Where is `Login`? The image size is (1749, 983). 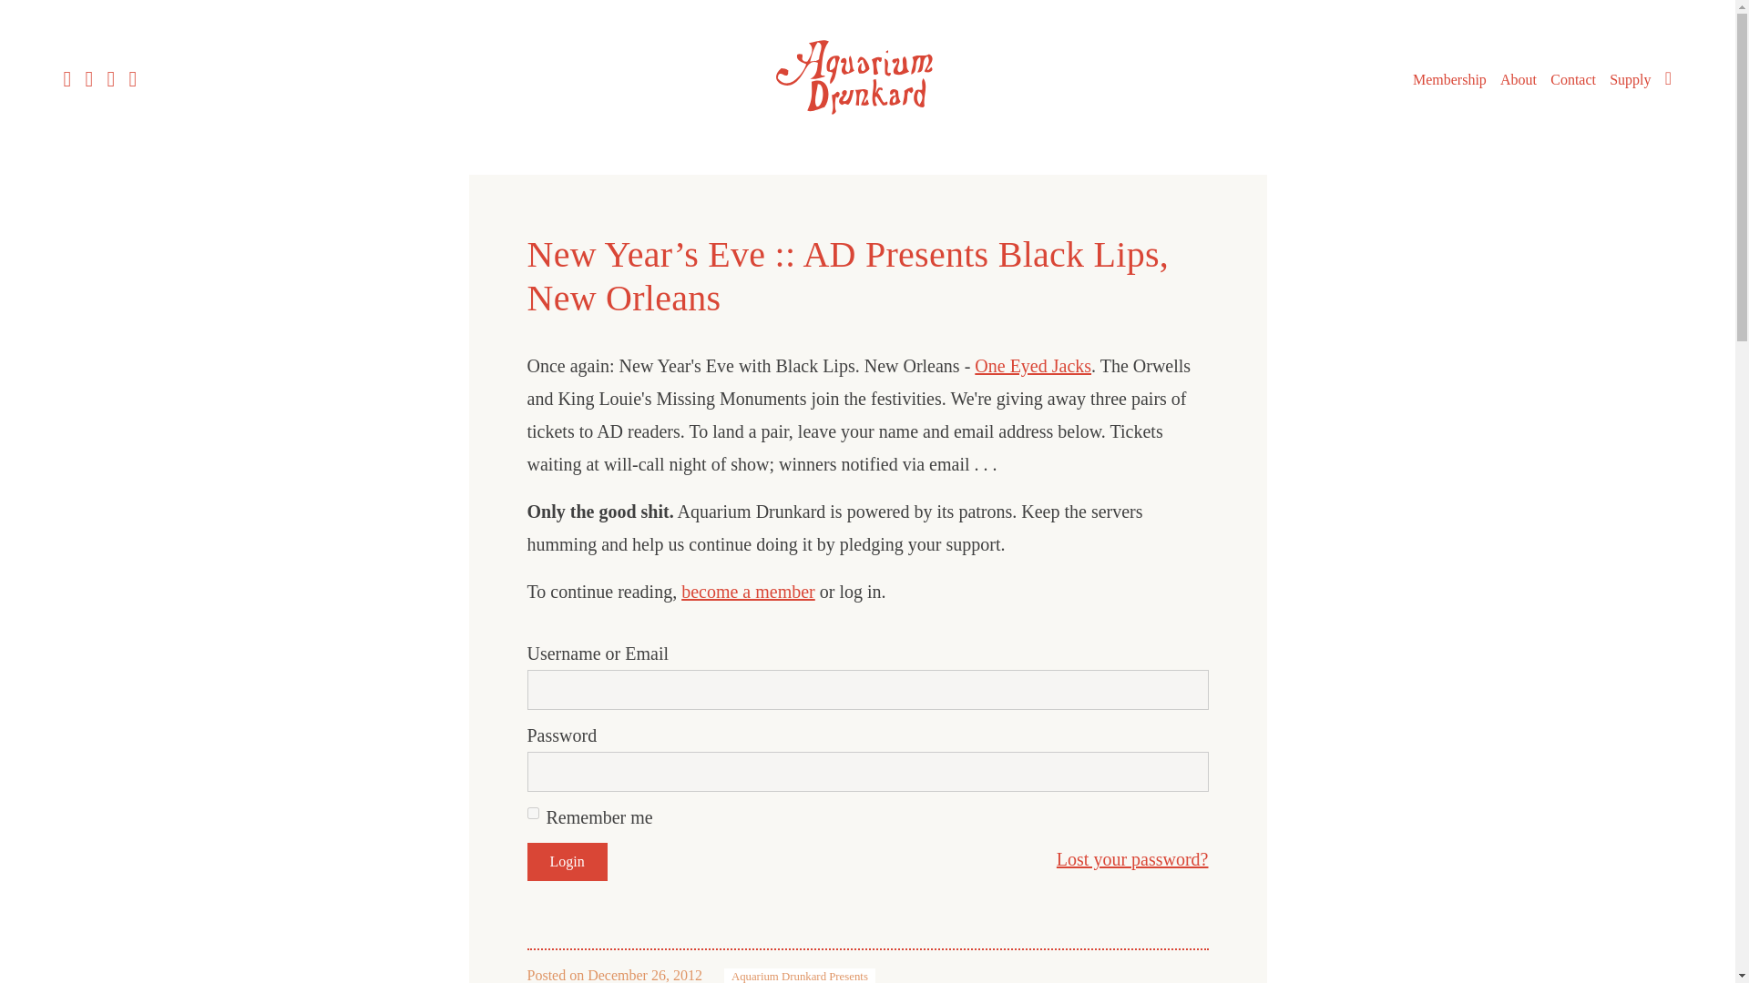
Login is located at coordinates (567, 861).